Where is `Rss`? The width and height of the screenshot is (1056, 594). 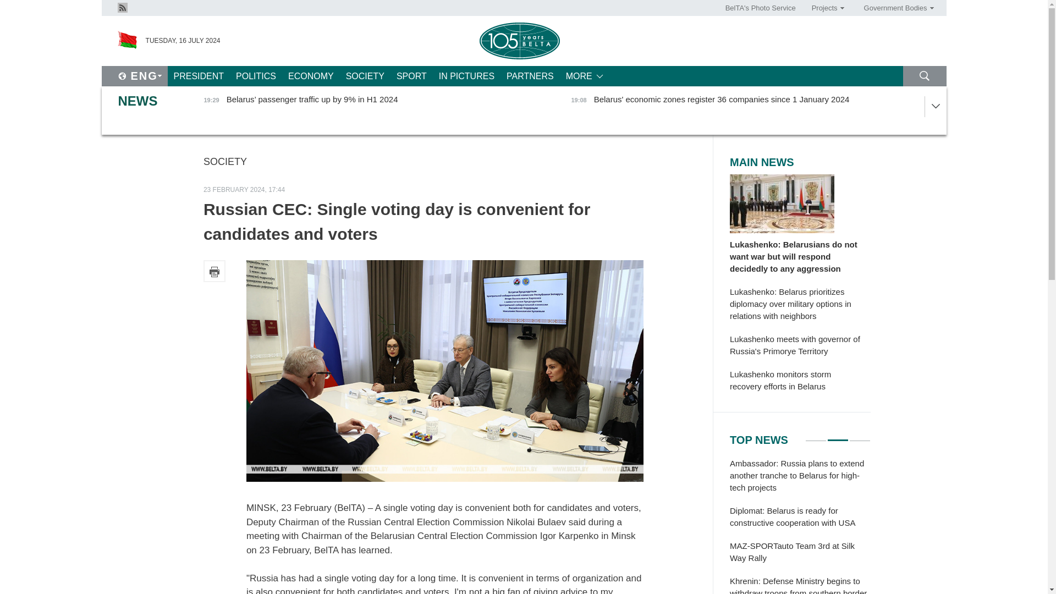 Rss is located at coordinates (122, 8).